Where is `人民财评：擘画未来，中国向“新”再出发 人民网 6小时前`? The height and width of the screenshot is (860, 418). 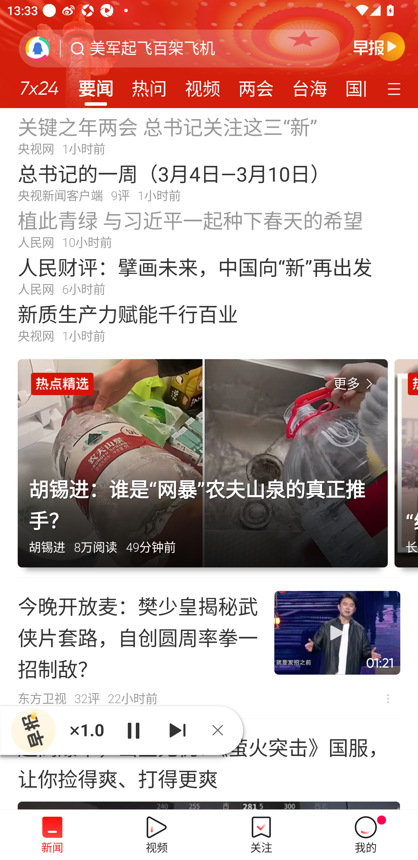 人民财评：擘画未来，中国向“新”再出发 人民网 6小时前 is located at coordinates (209, 275).